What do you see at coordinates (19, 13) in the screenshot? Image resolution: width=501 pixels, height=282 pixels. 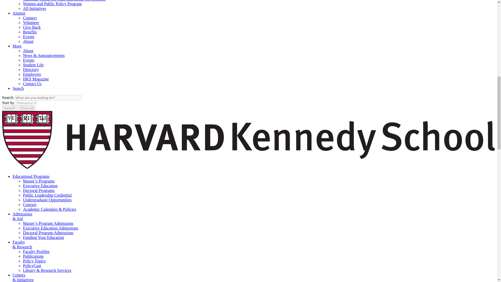 I see `Alumni` at bounding box center [19, 13].